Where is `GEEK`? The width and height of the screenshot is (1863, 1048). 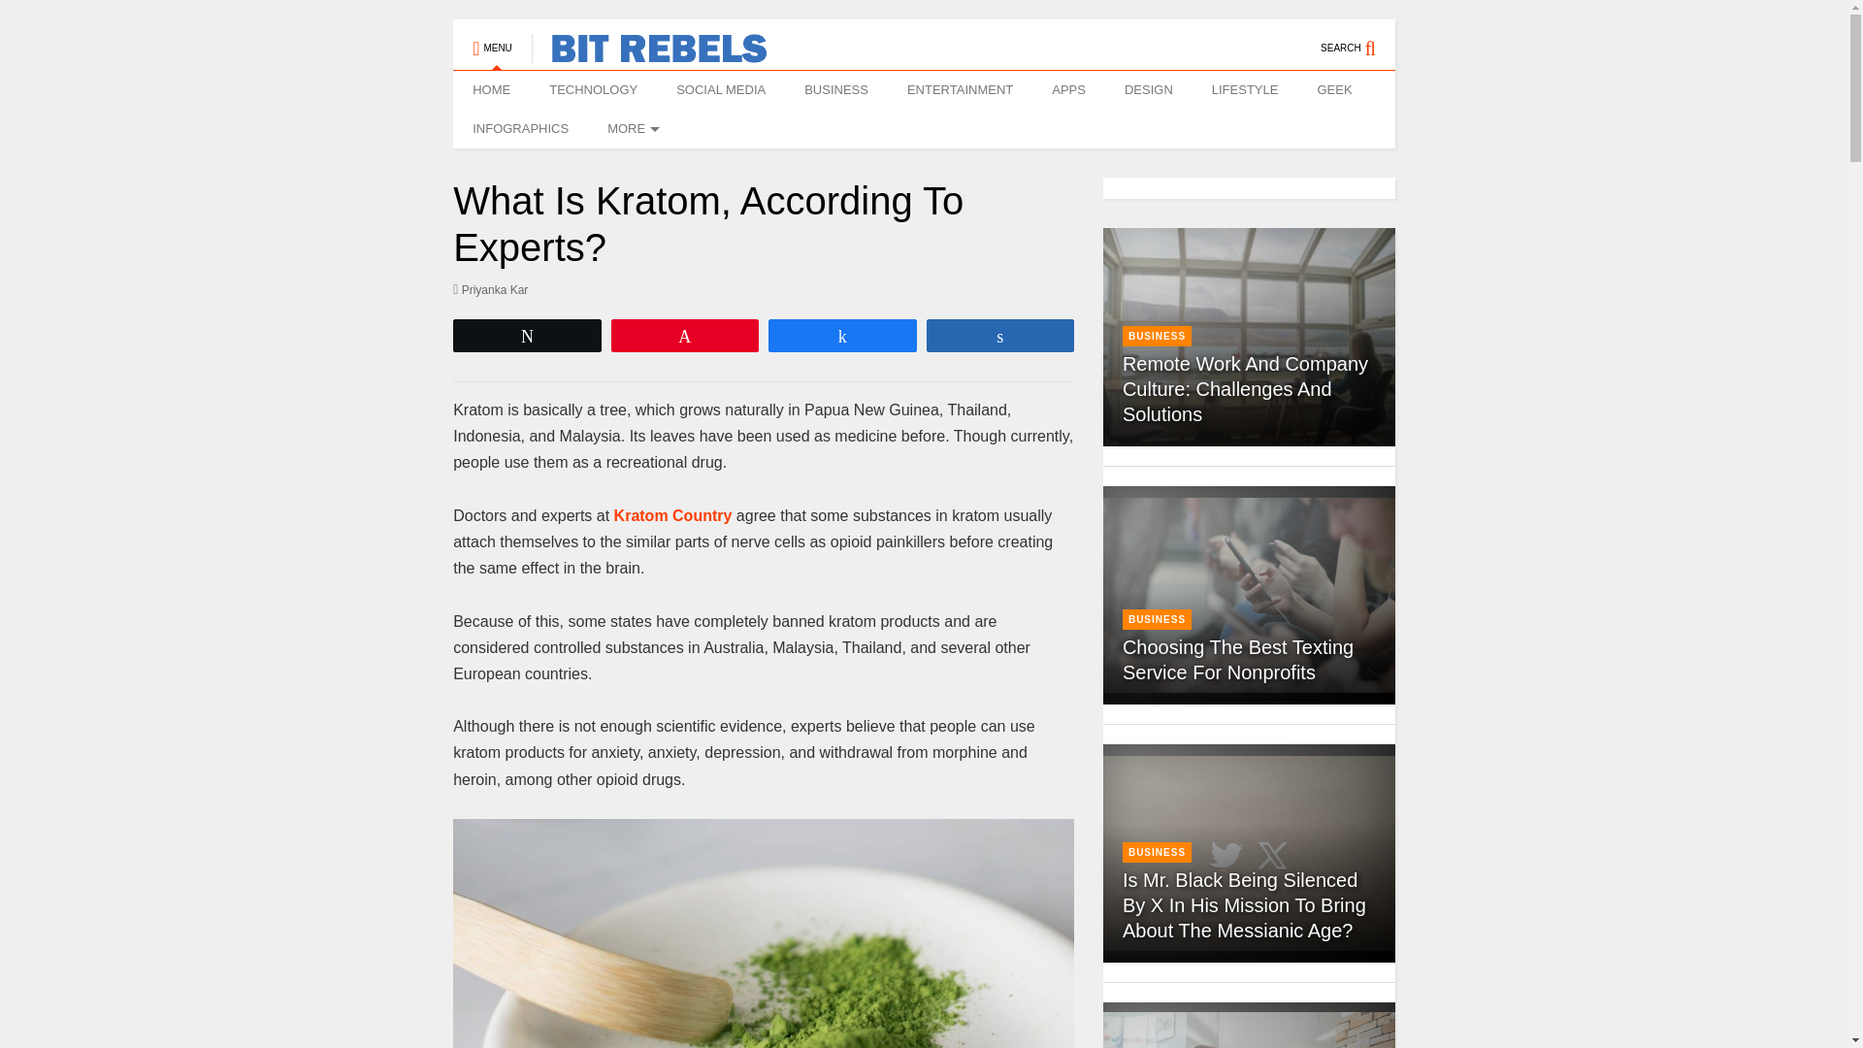 GEEK is located at coordinates (1333, 90).